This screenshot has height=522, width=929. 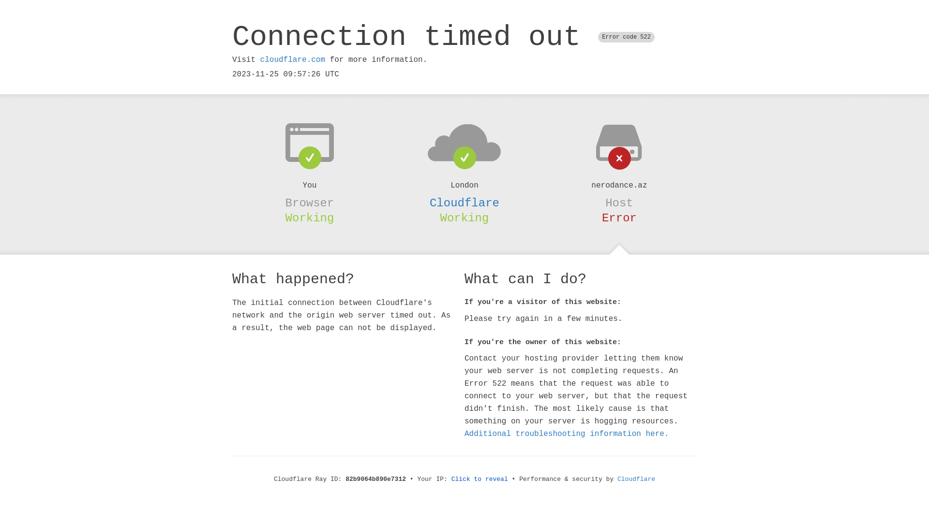 What do you see at coordinates (480, 479) in the screenshot?
I see `Click to reveal` at bounding box center [480, 479].